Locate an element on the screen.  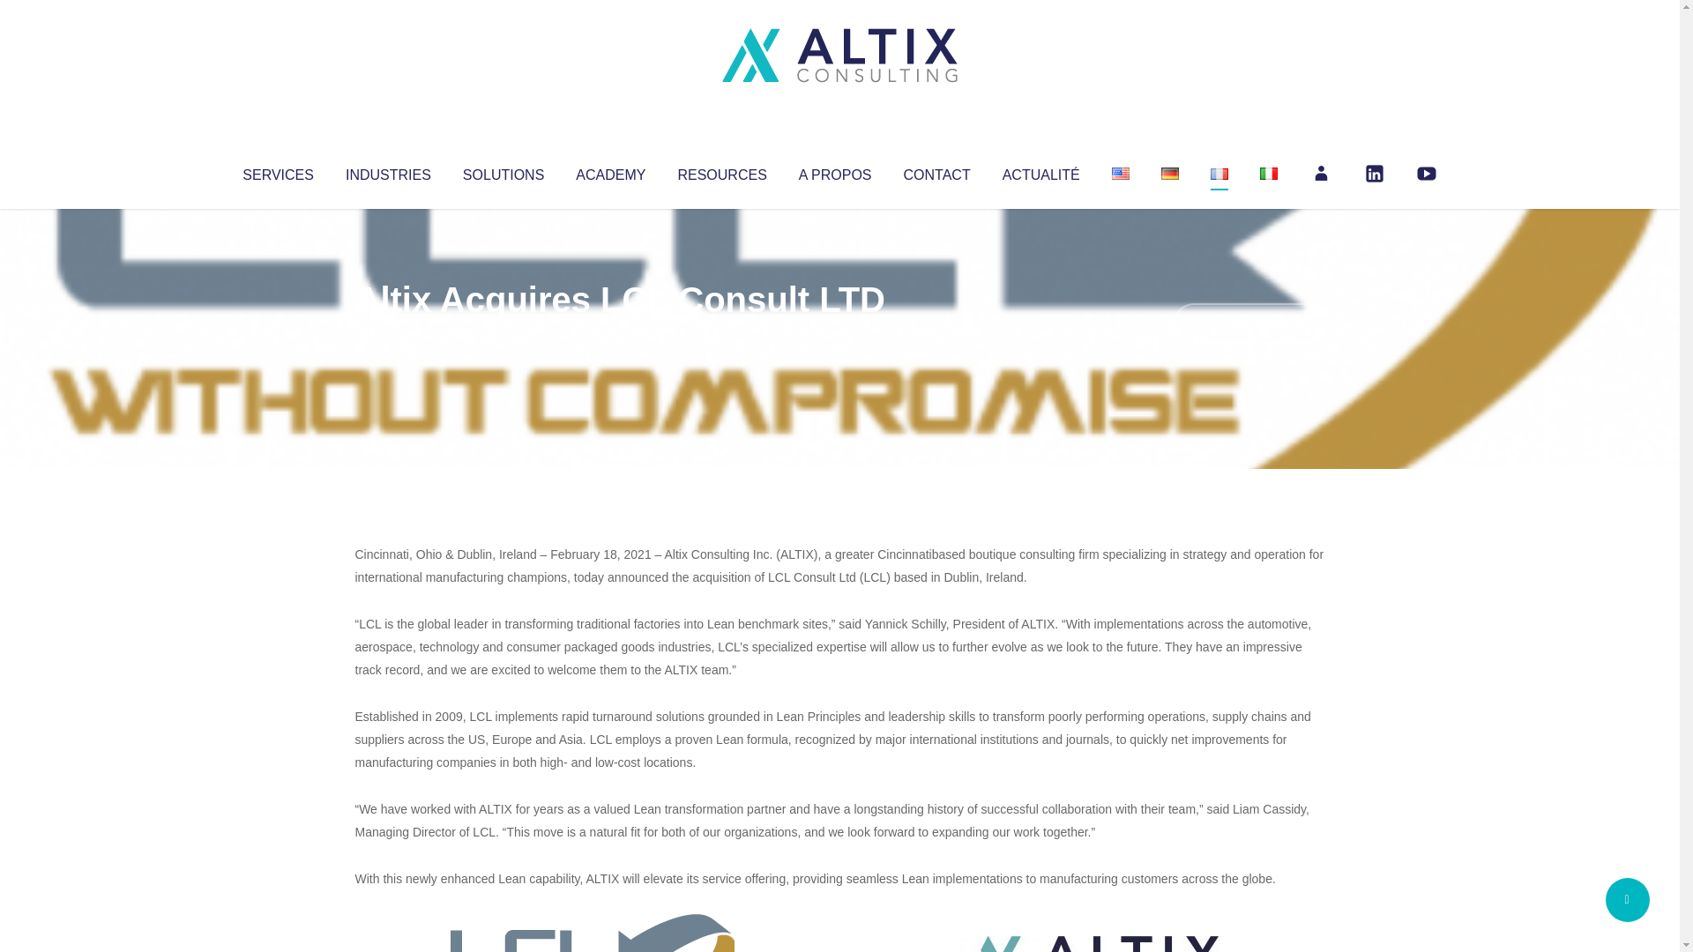
No Comments is located at coordinates (1249, 323).